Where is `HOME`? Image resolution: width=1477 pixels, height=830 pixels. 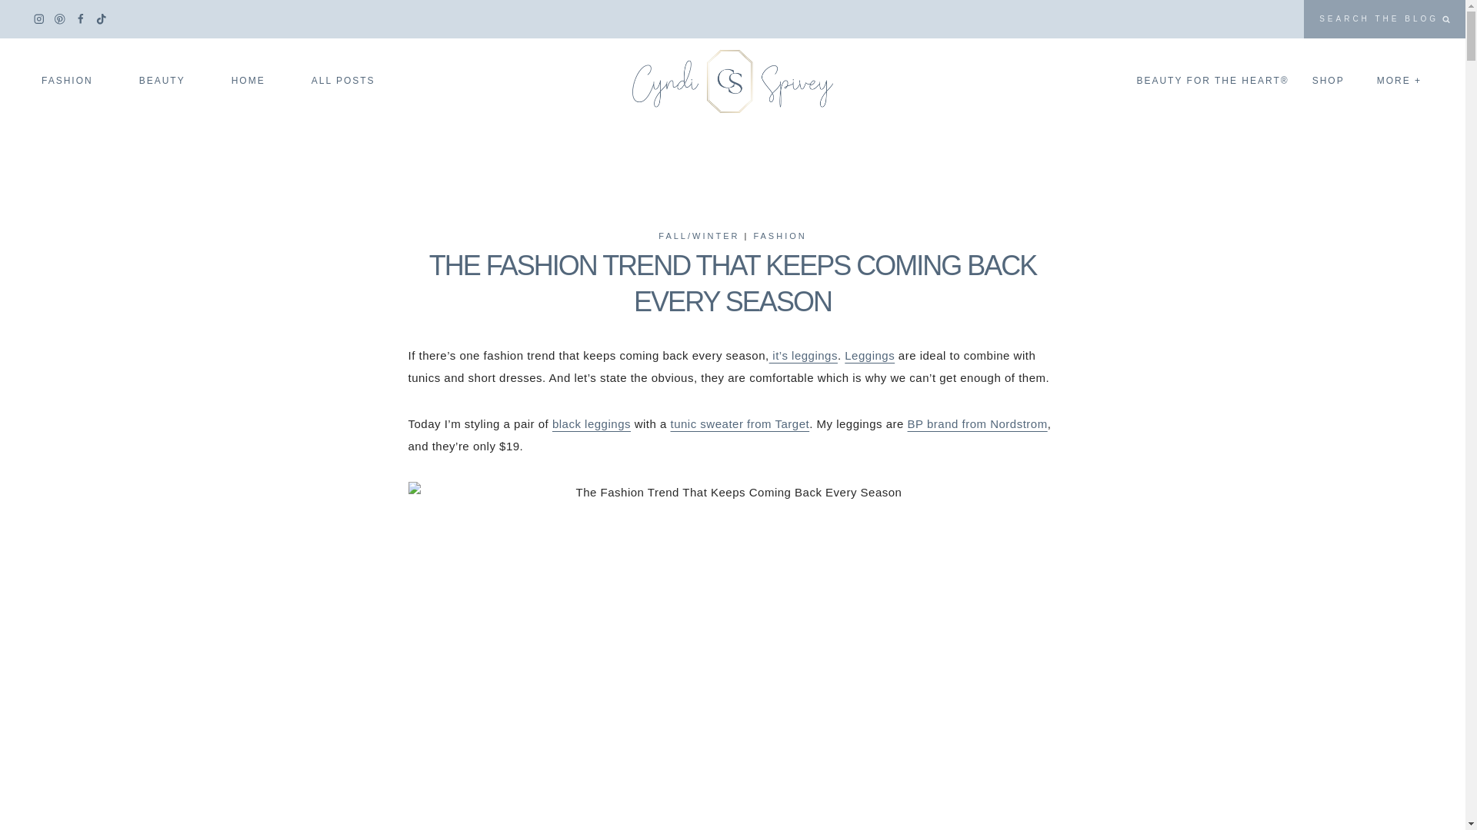 HOME is located at coordinates (252, 80).